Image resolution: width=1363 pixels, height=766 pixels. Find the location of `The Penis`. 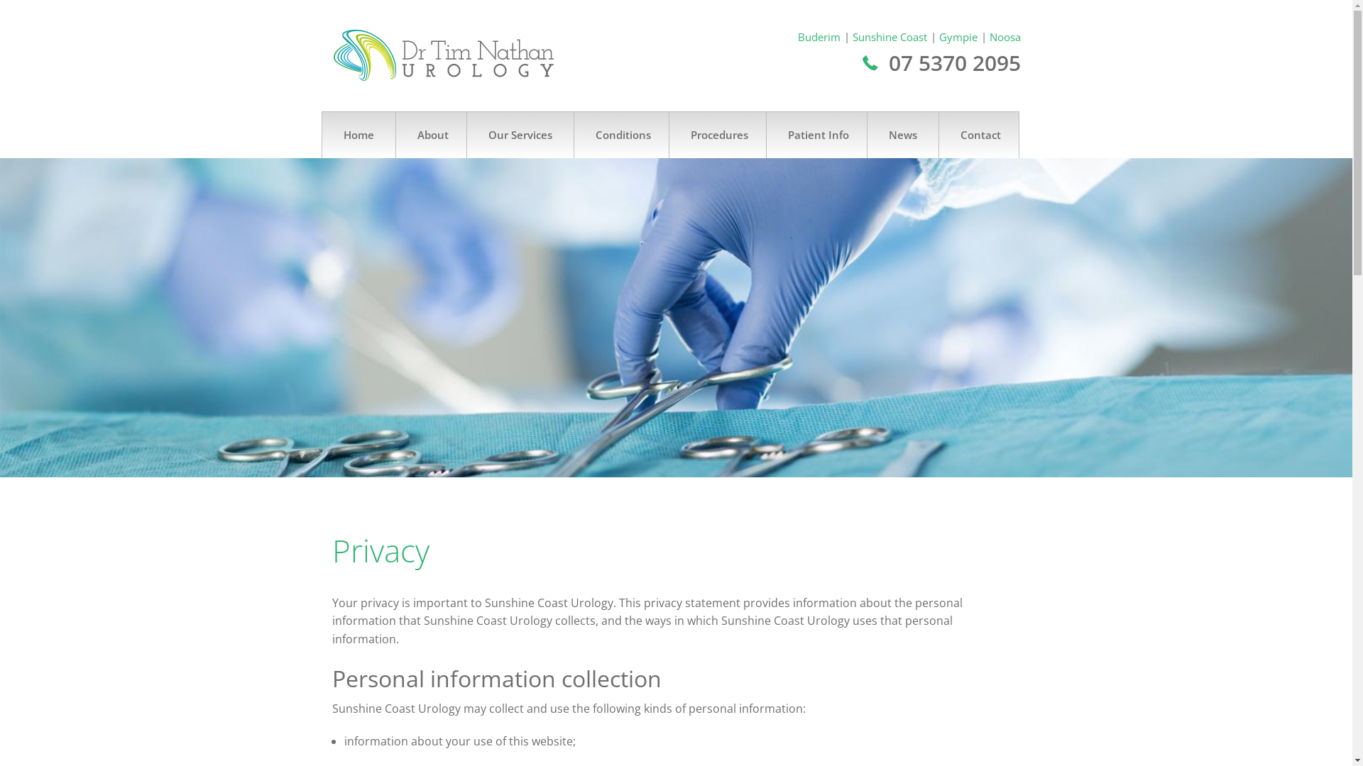

The Penis is located at coordinates (655, 257).